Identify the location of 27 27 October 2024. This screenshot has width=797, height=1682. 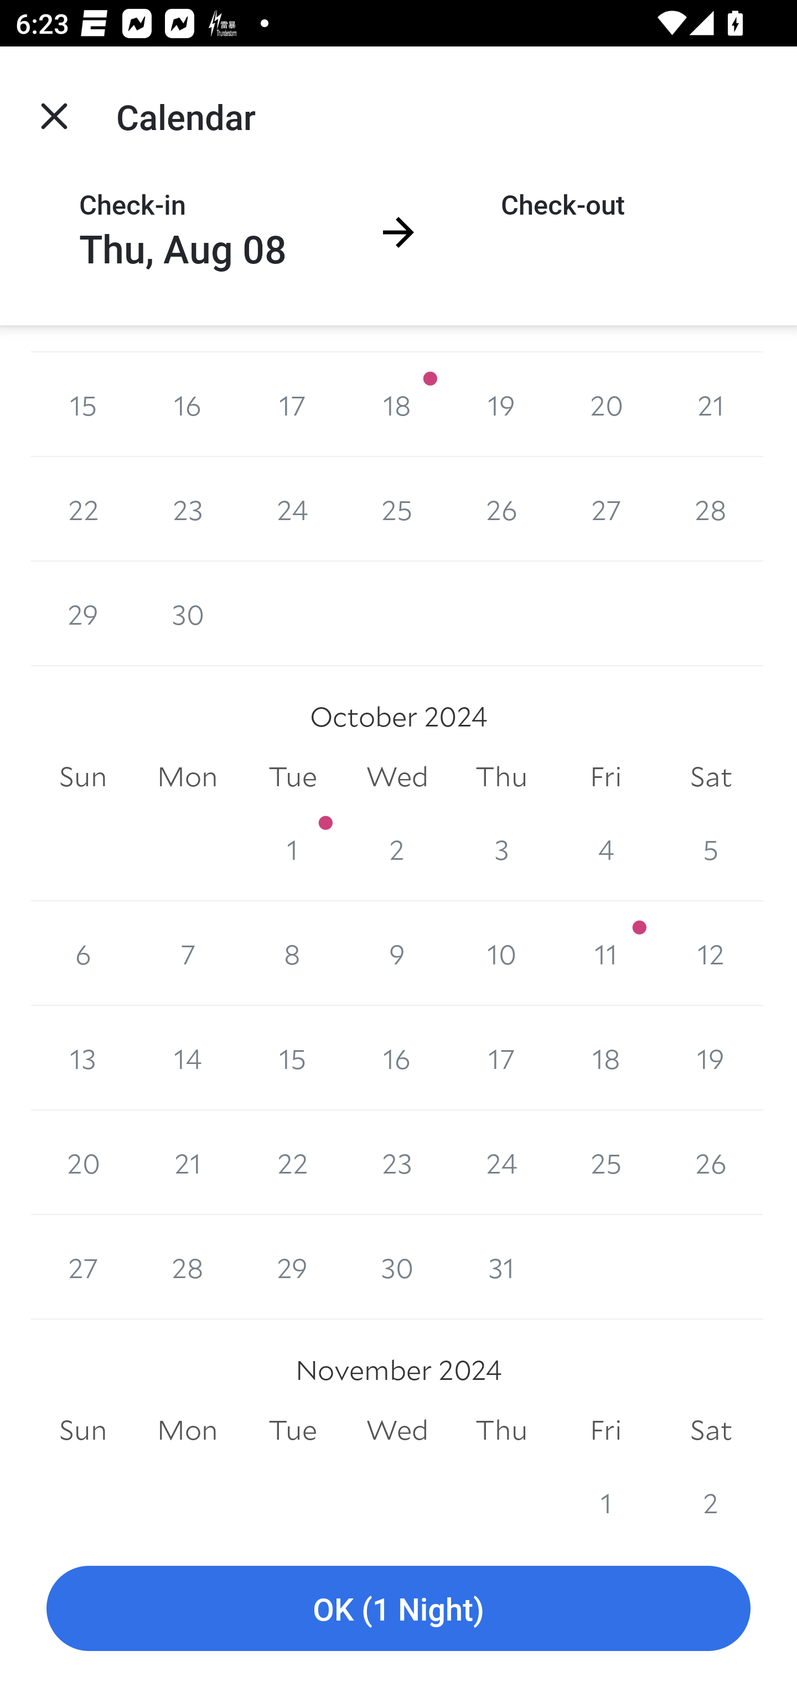
(83, 1267).